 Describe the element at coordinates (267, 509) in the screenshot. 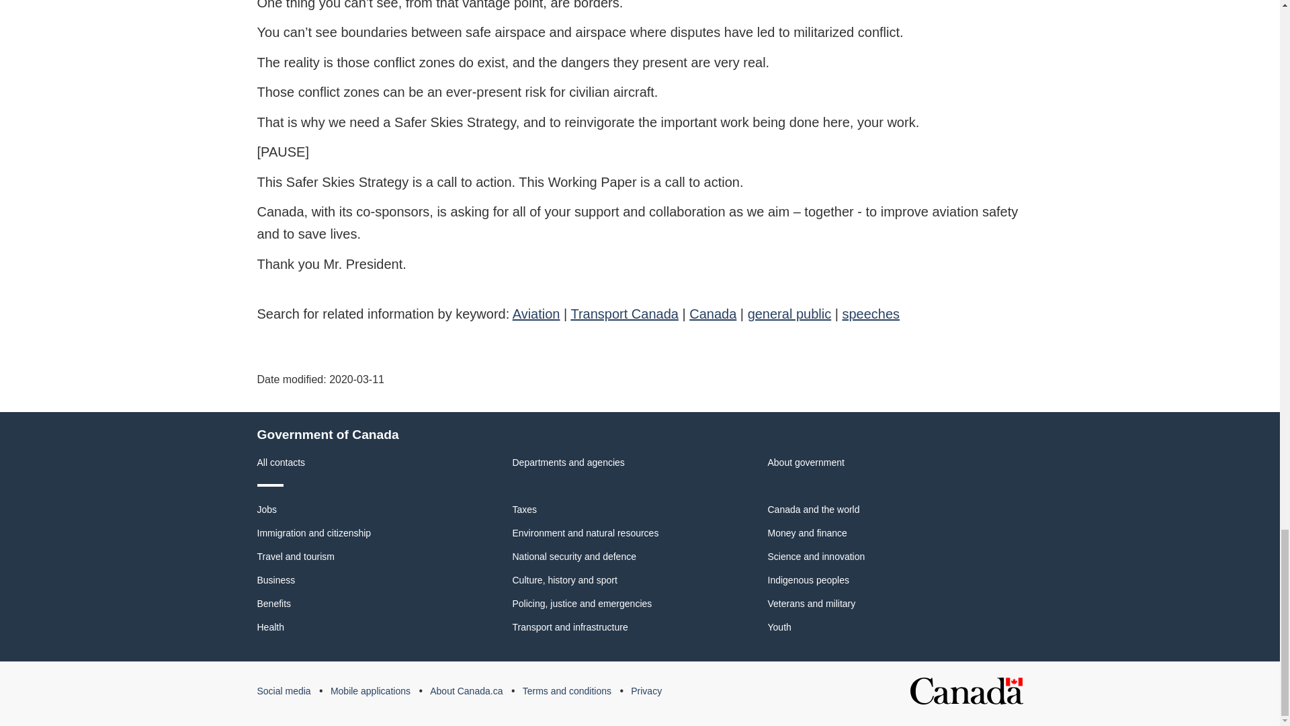

I see `Jobs` at that location.